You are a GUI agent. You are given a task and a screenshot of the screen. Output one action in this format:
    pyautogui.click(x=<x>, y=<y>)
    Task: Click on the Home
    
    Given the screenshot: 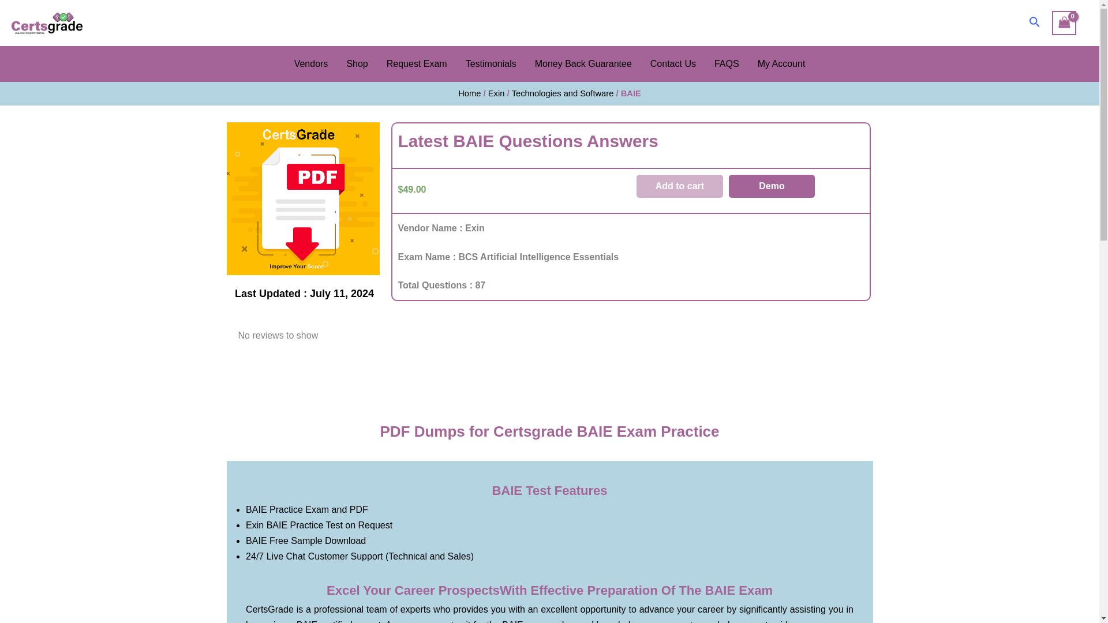 What is the action you would take?
    pyautogui.click(x=470, y=93)
    